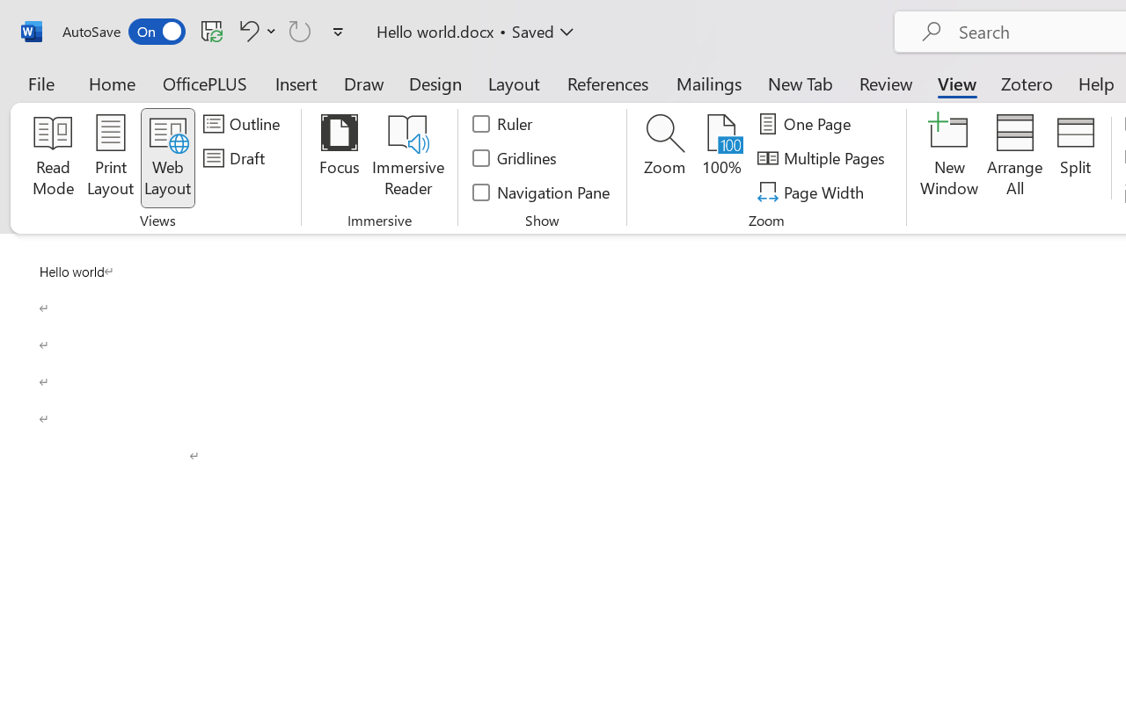 This screenshot has height=703, width=1126. Describe the element at coordinates (503, 124) in the screenshot. I see `Ruler` at that location.